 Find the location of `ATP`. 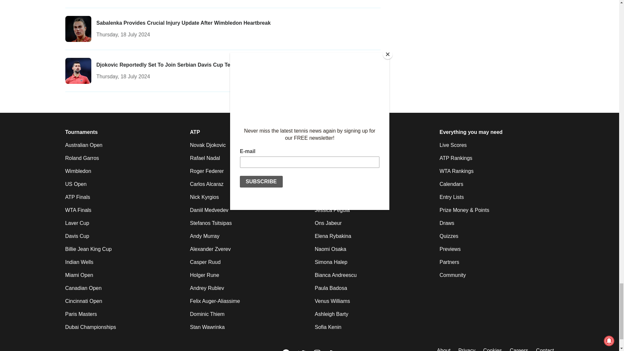

ATP is located at coordinates (194, 132).